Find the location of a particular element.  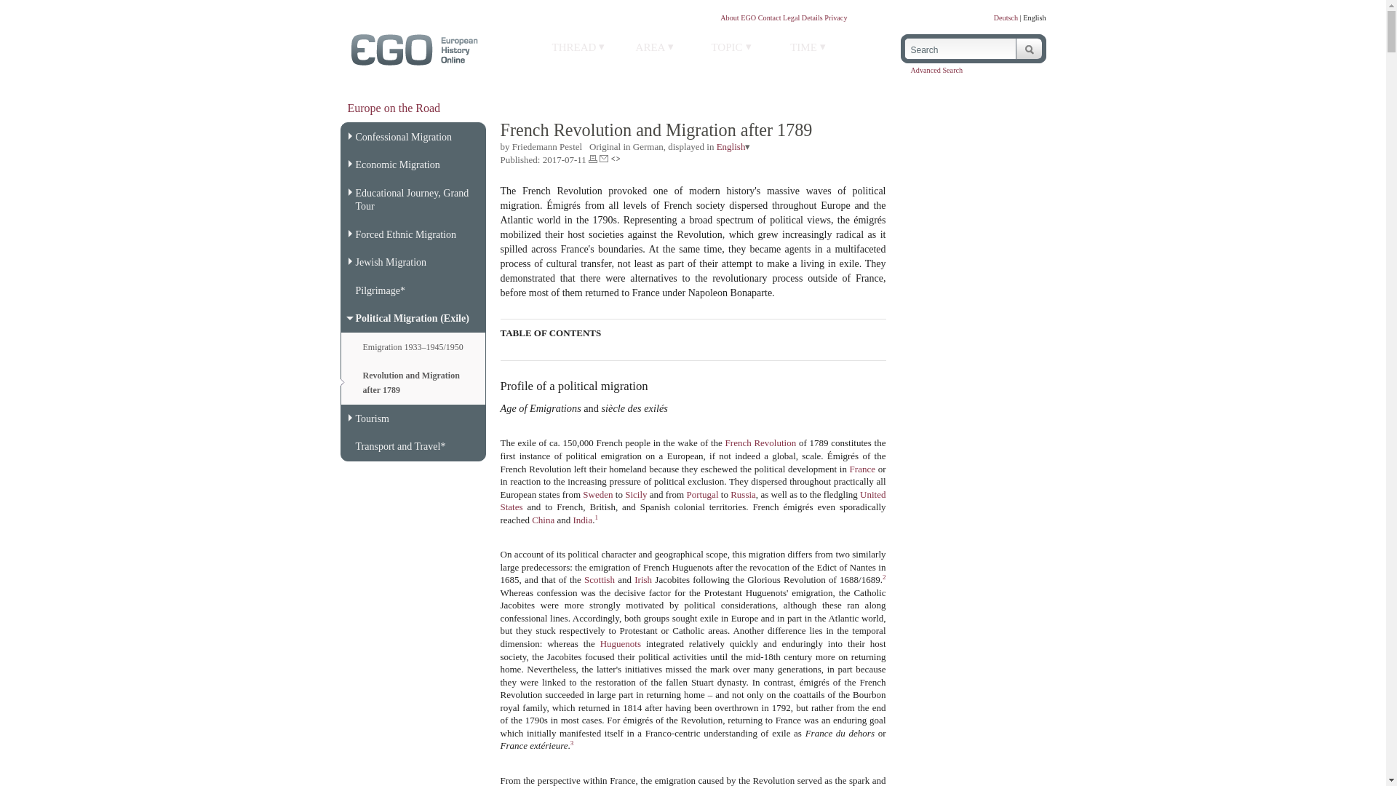

Legal Details is located at coordinates (802, 17).